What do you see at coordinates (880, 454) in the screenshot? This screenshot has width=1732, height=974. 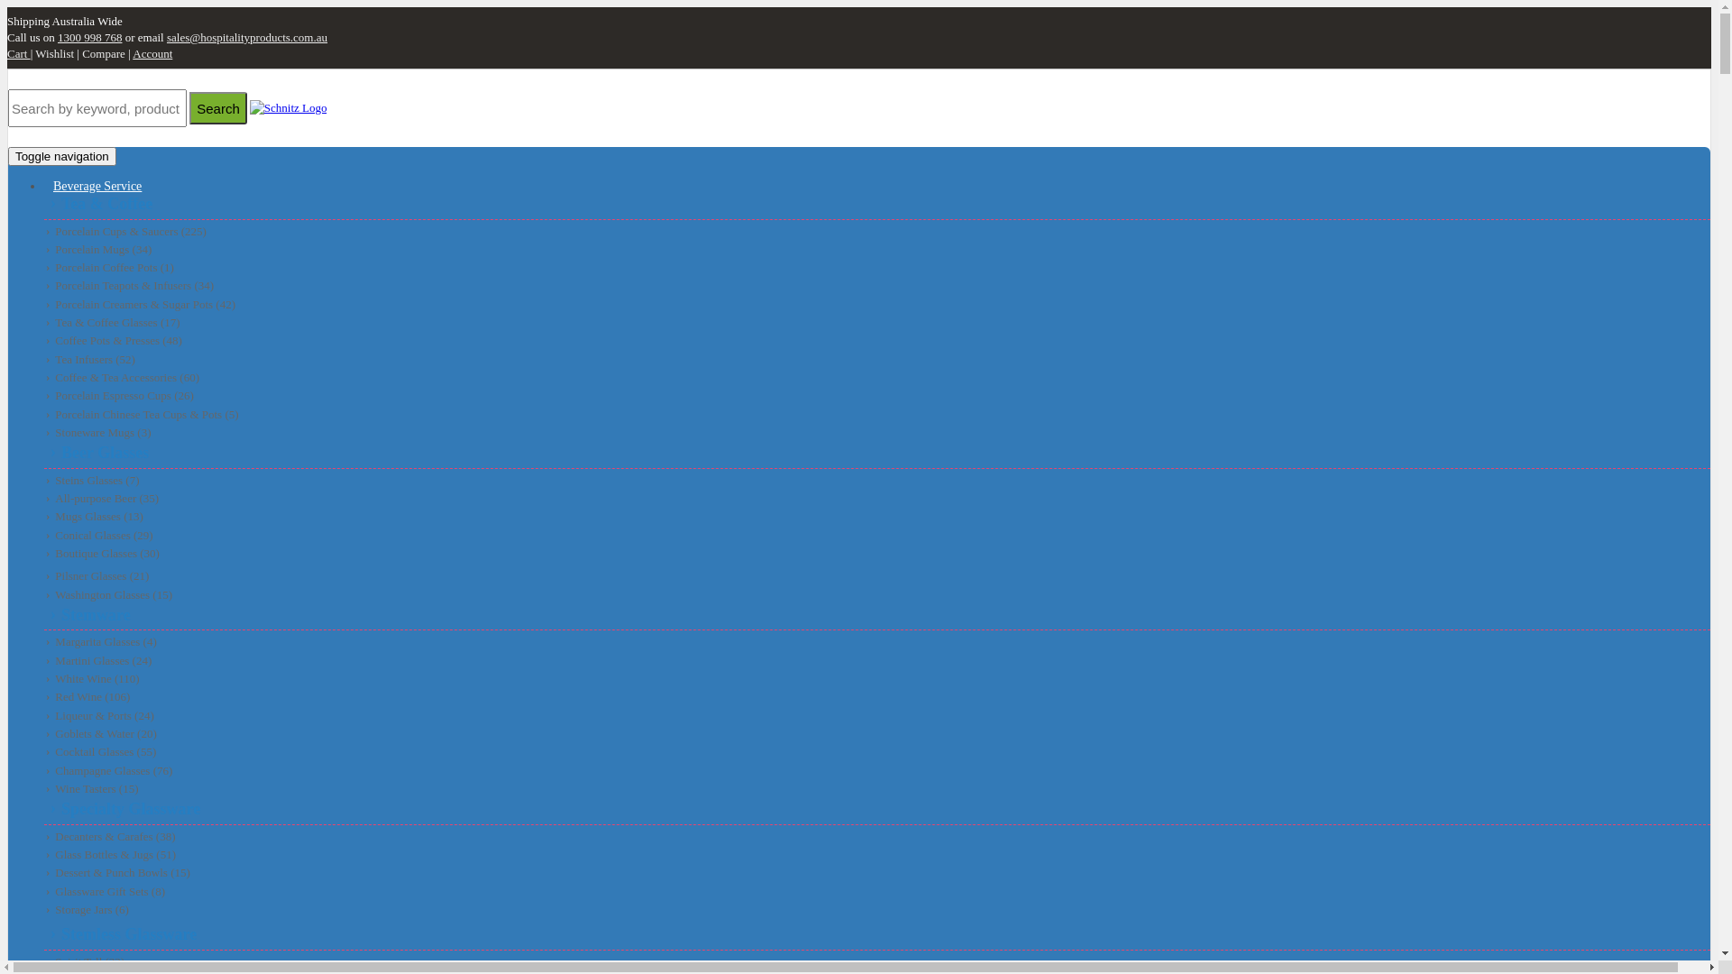 I see `Beer Glasses` at bounding box center [880, 454].